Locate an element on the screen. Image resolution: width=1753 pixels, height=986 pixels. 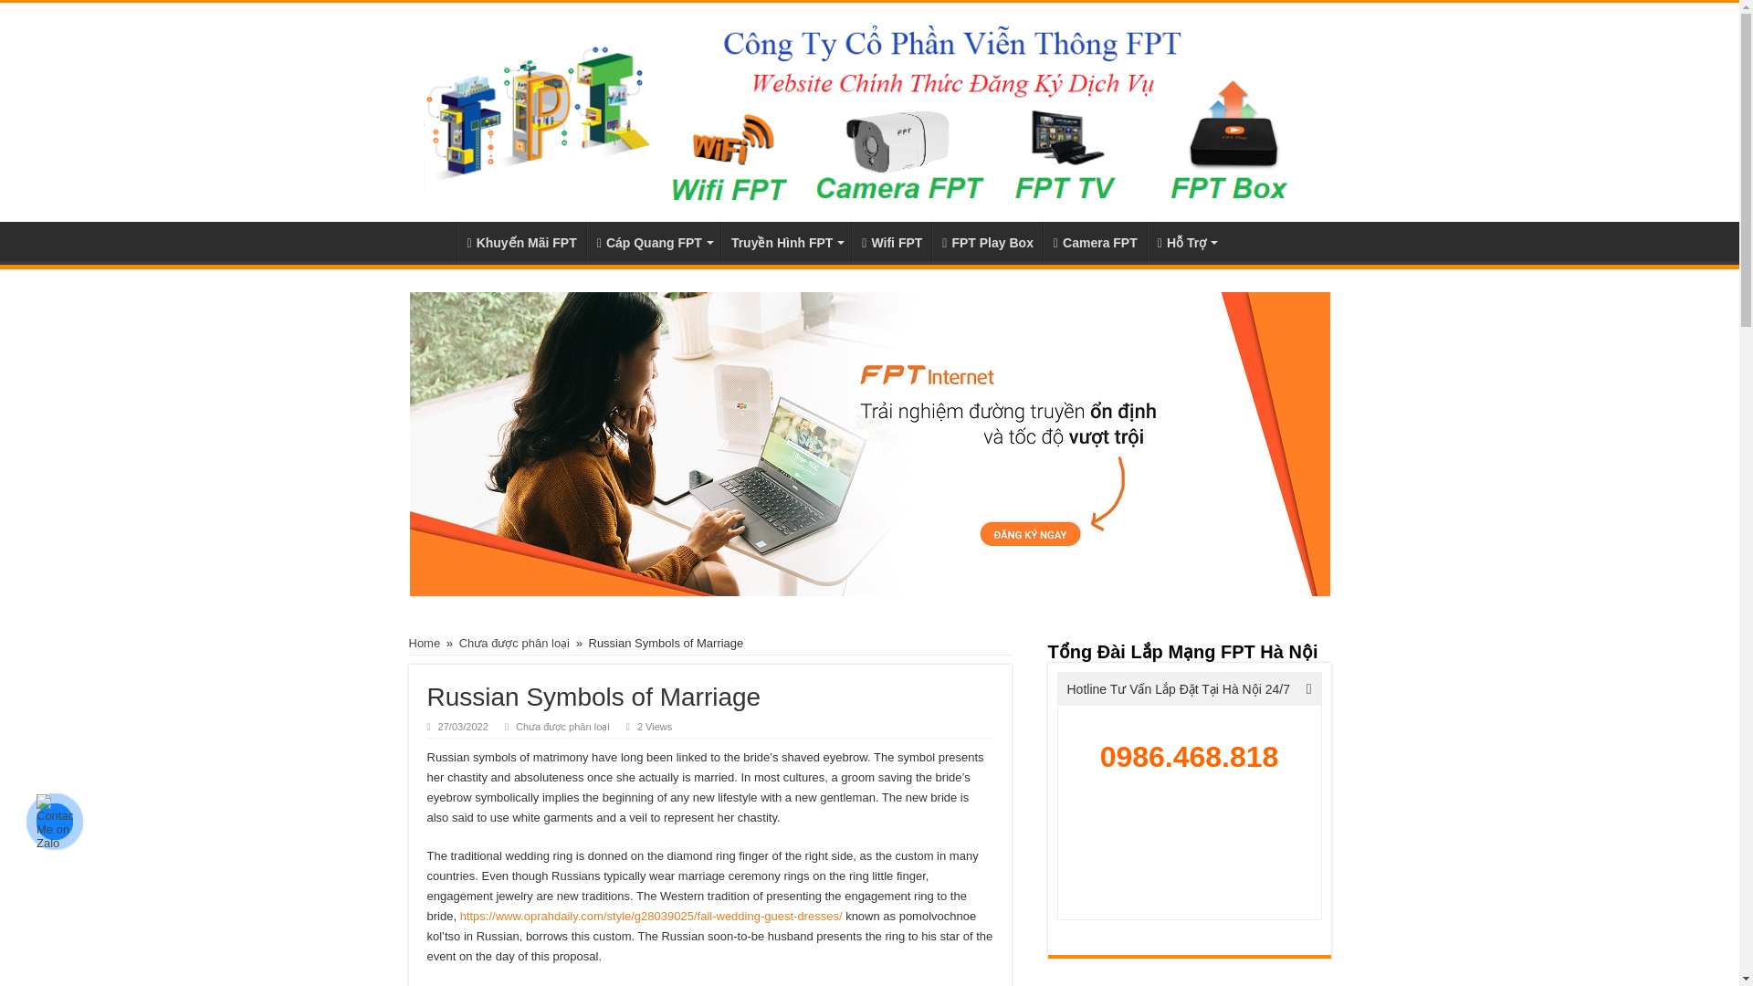
FPT Play Box is located at coordinates (988, 241).